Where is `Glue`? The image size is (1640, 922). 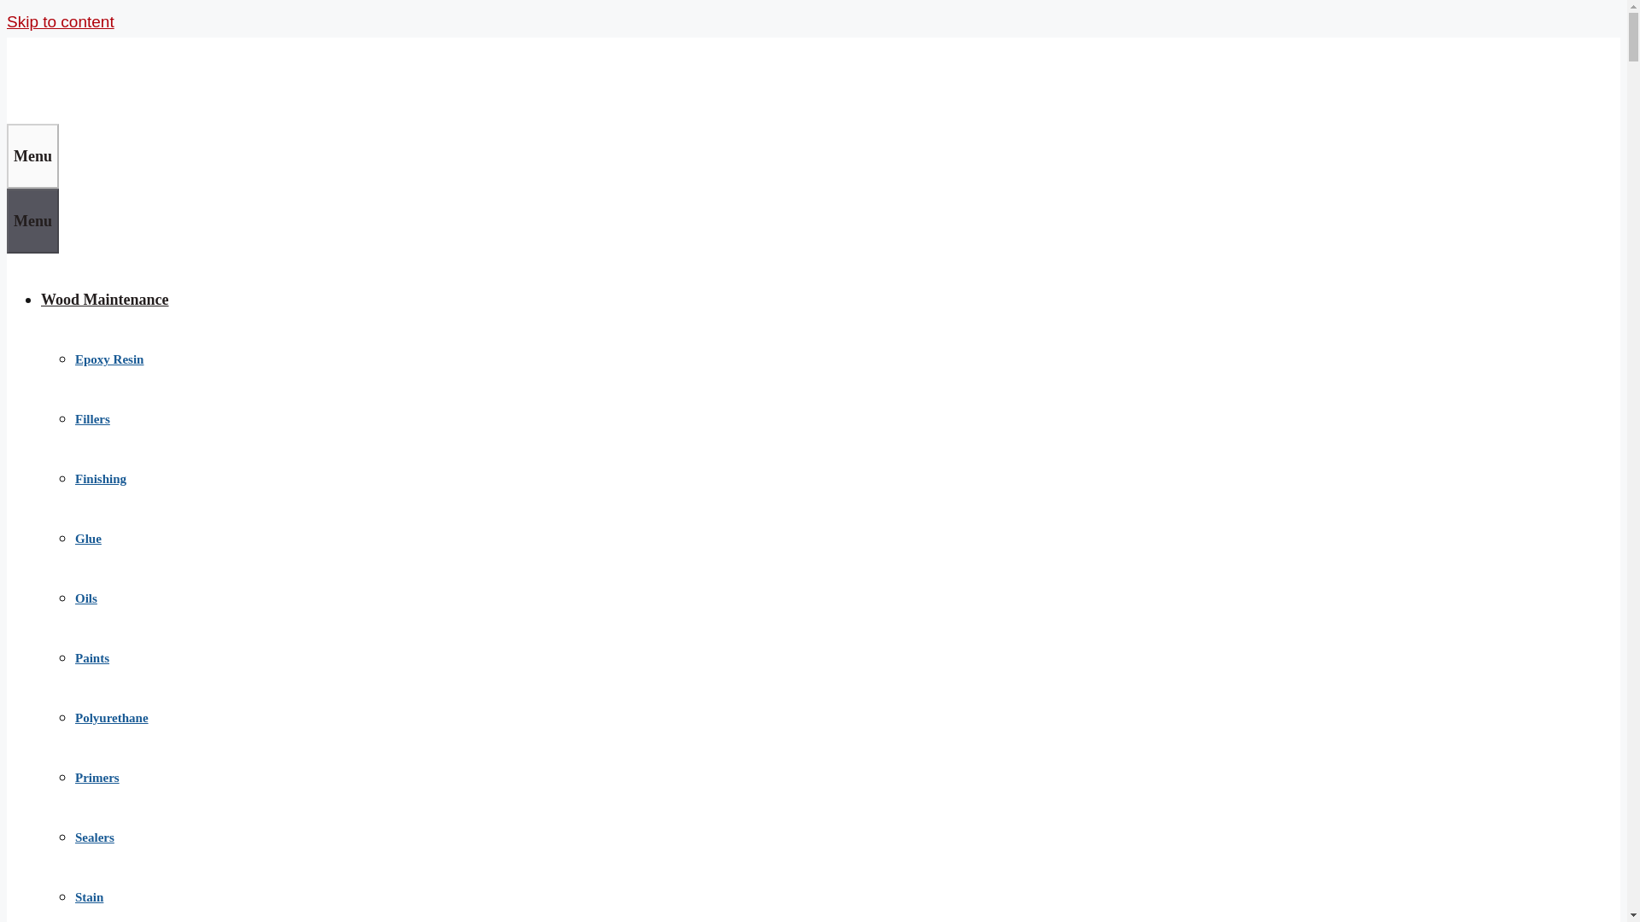
Glue is located at coordinates (89, 539).